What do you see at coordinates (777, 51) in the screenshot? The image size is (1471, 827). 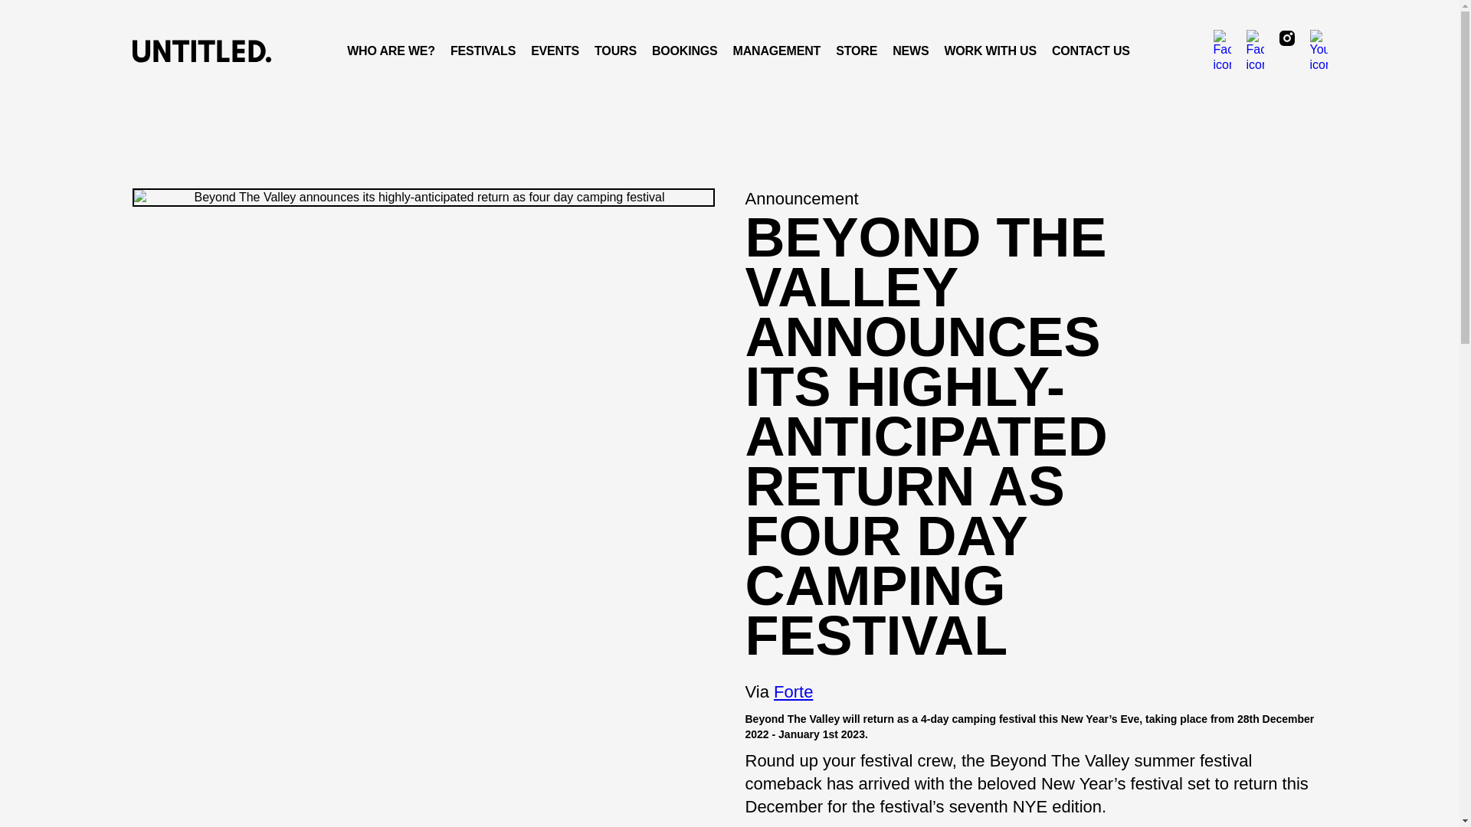 I see `MANAGEMENT` at bounding box center [777, 51].